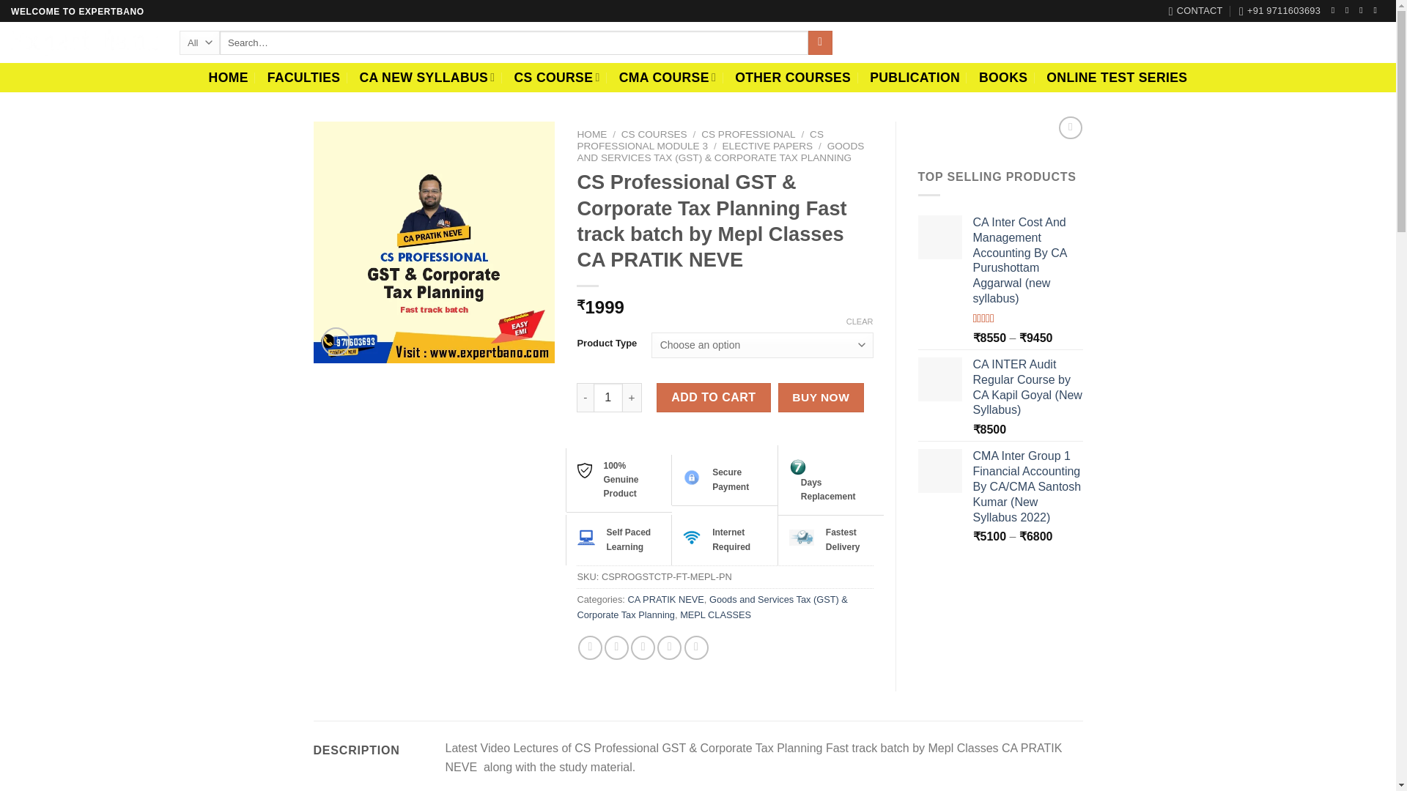  I want to click on HOME, so click(229, 78).